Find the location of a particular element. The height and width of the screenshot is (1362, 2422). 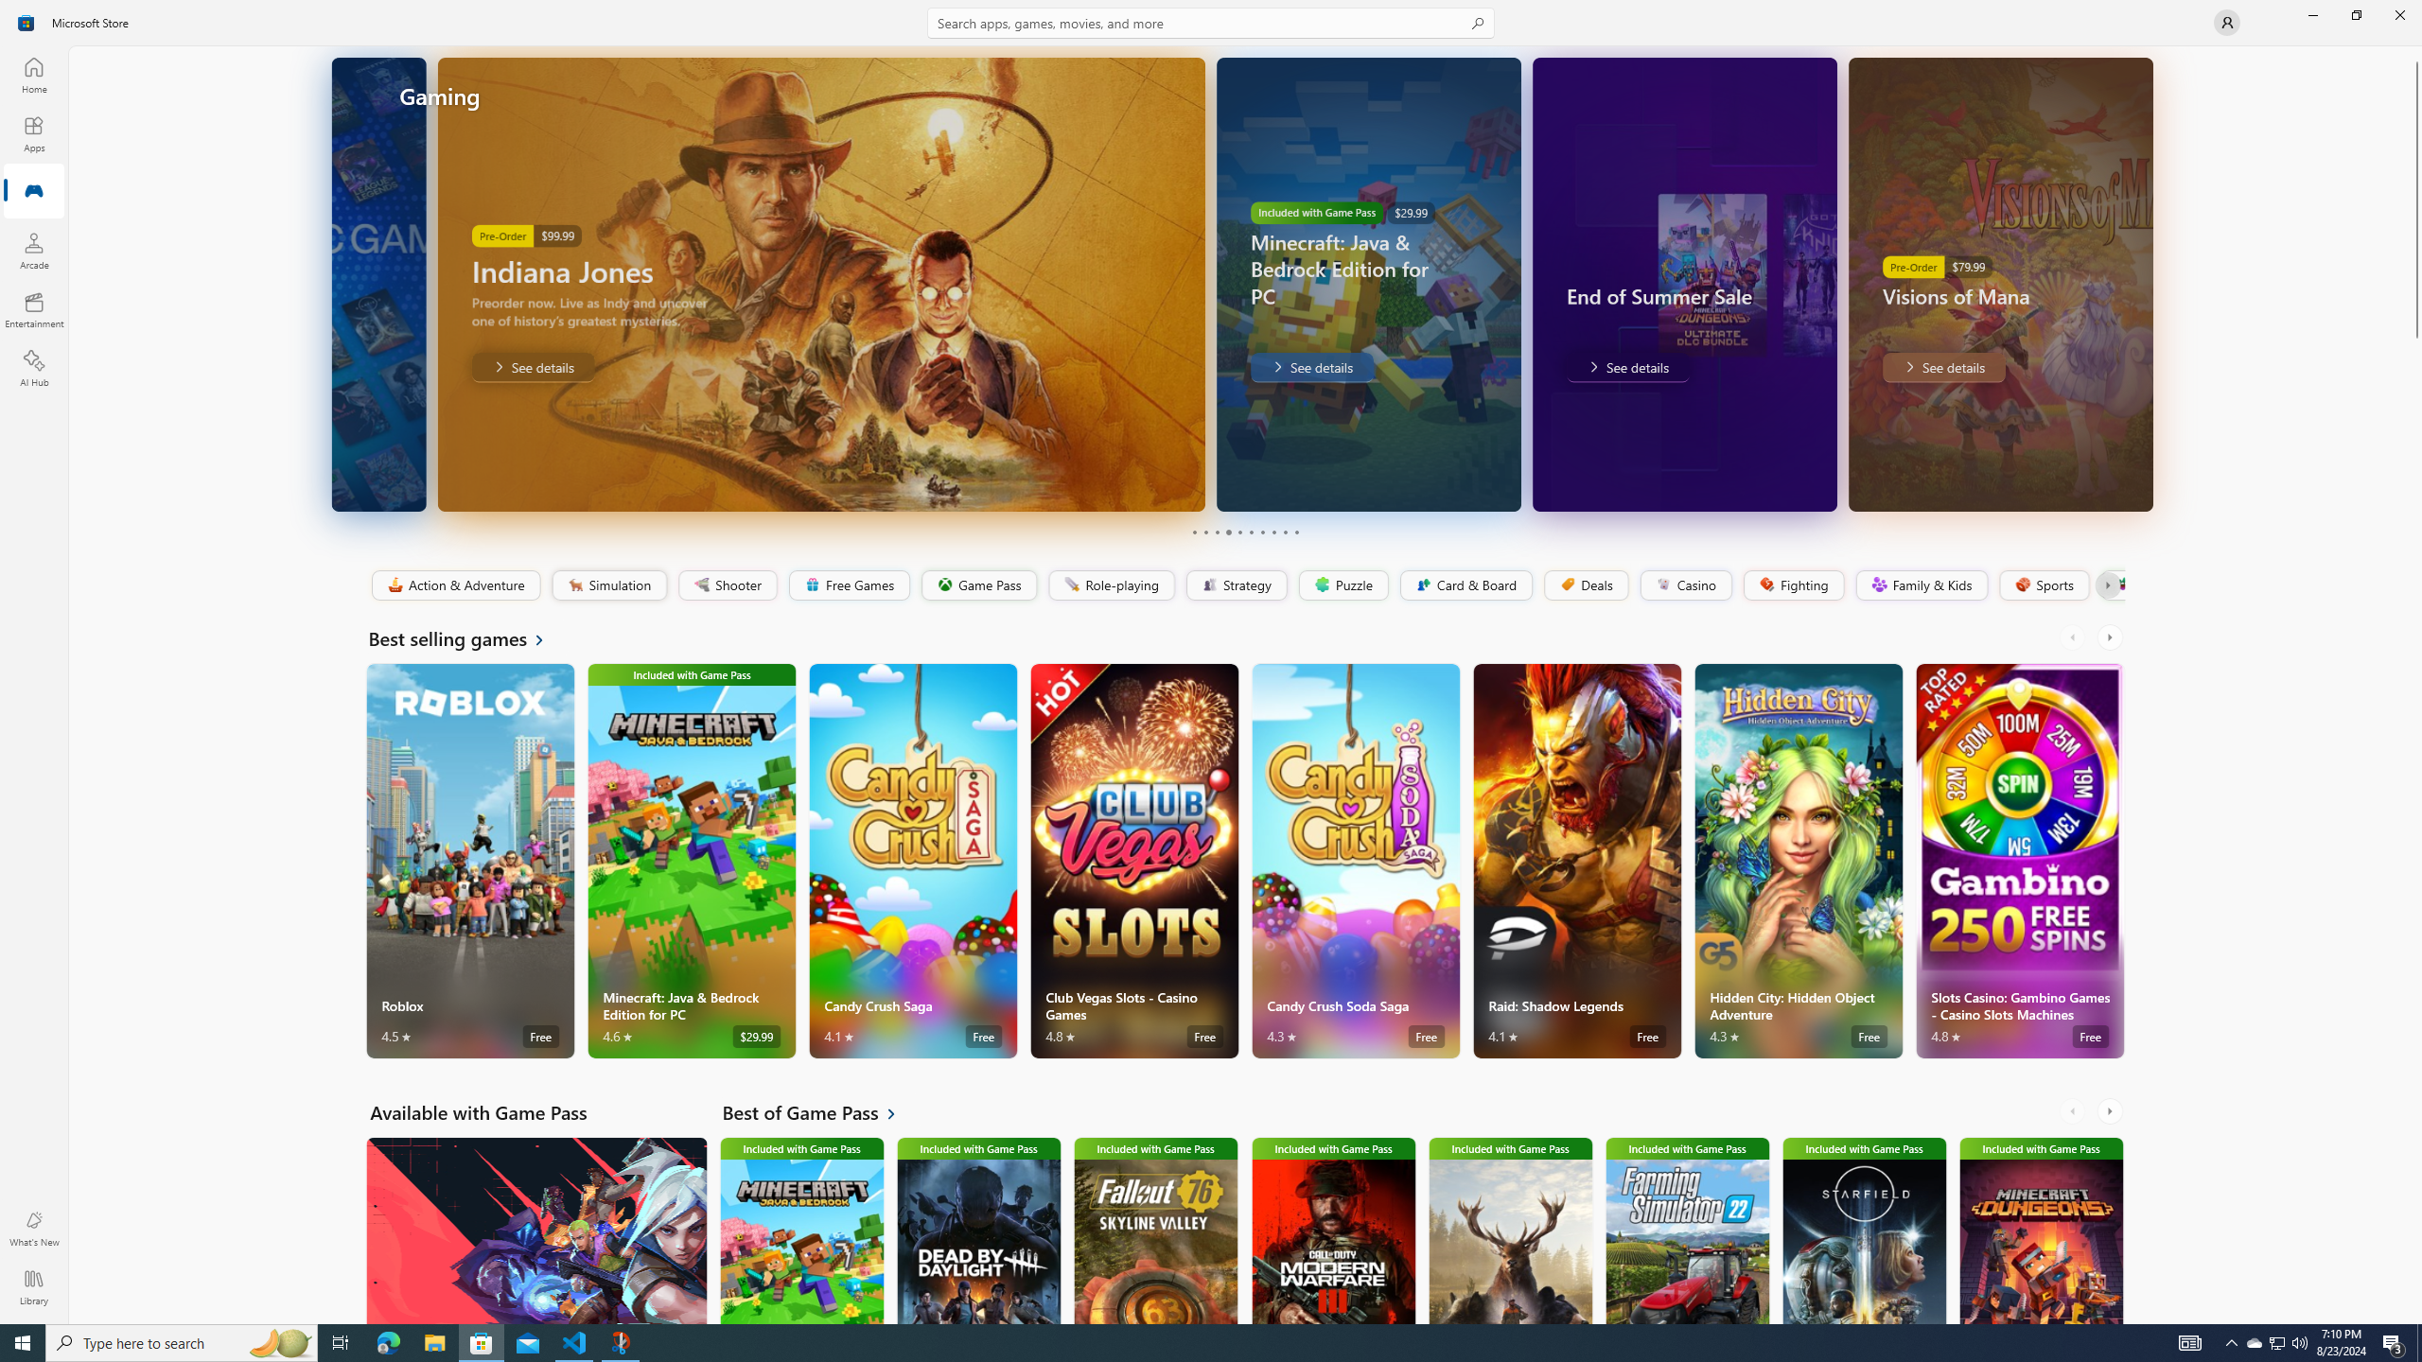

Page 5 is located at coordinates (1238, 532).